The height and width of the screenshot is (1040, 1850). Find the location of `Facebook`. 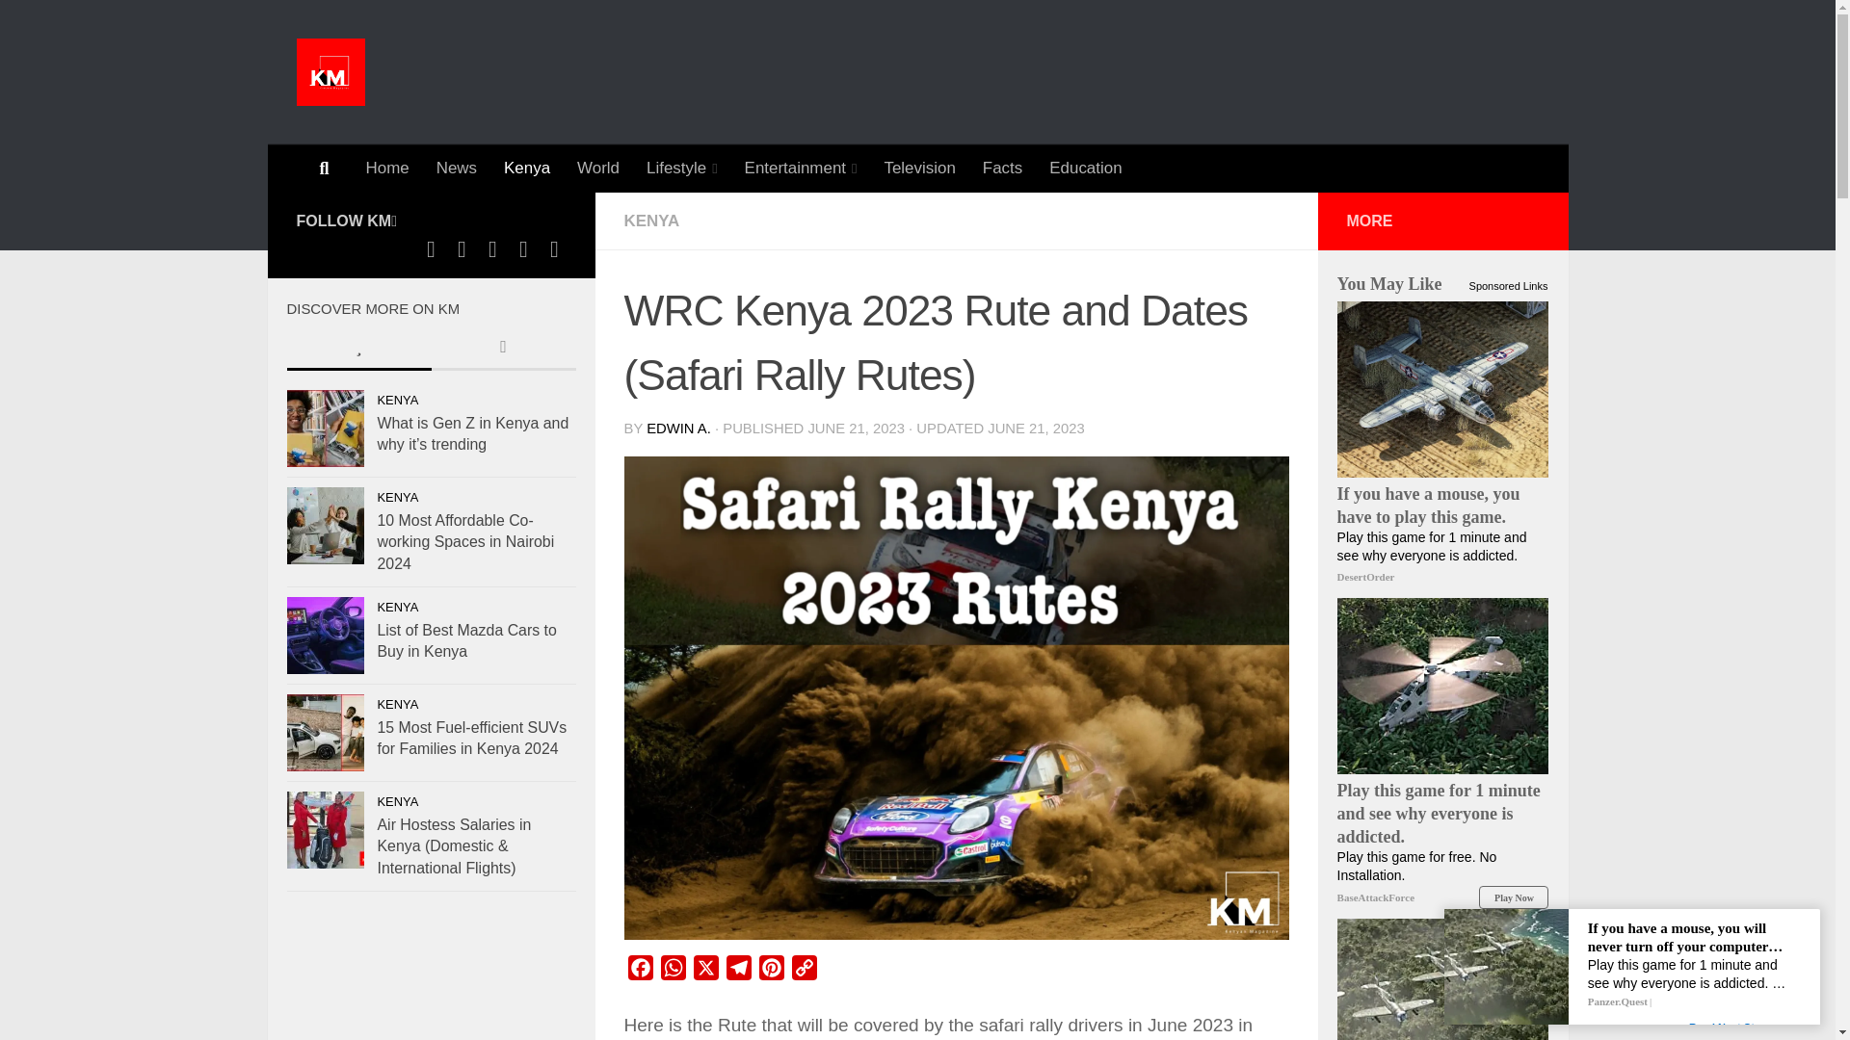

Facebook is located at coordinates (640, 972).